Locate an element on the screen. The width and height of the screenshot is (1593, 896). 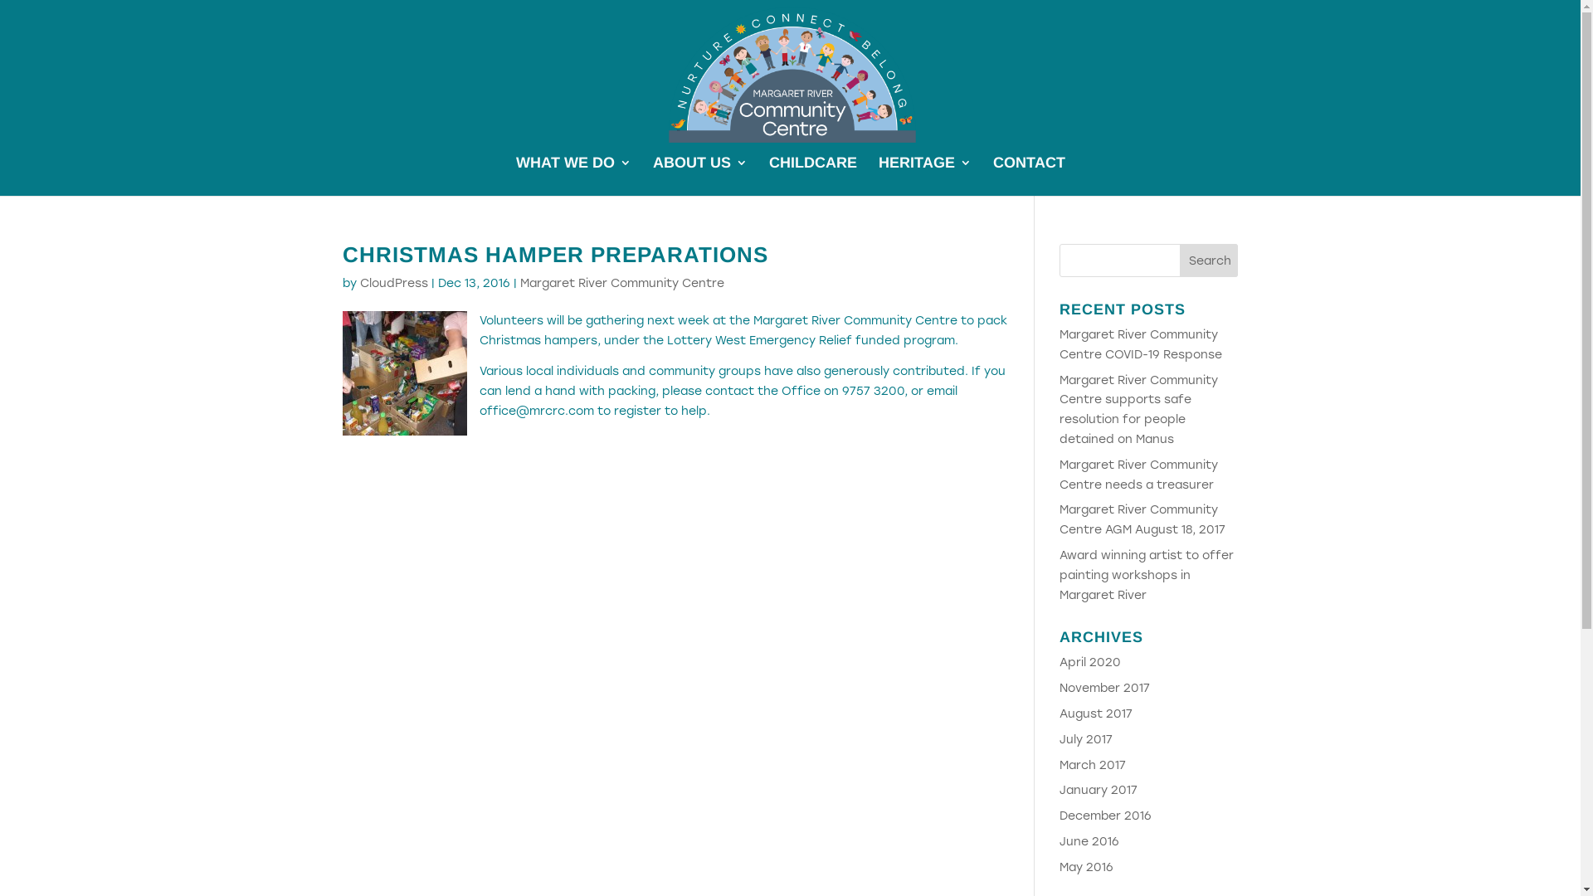
January 2017 is located at coordinates (1099, 790).